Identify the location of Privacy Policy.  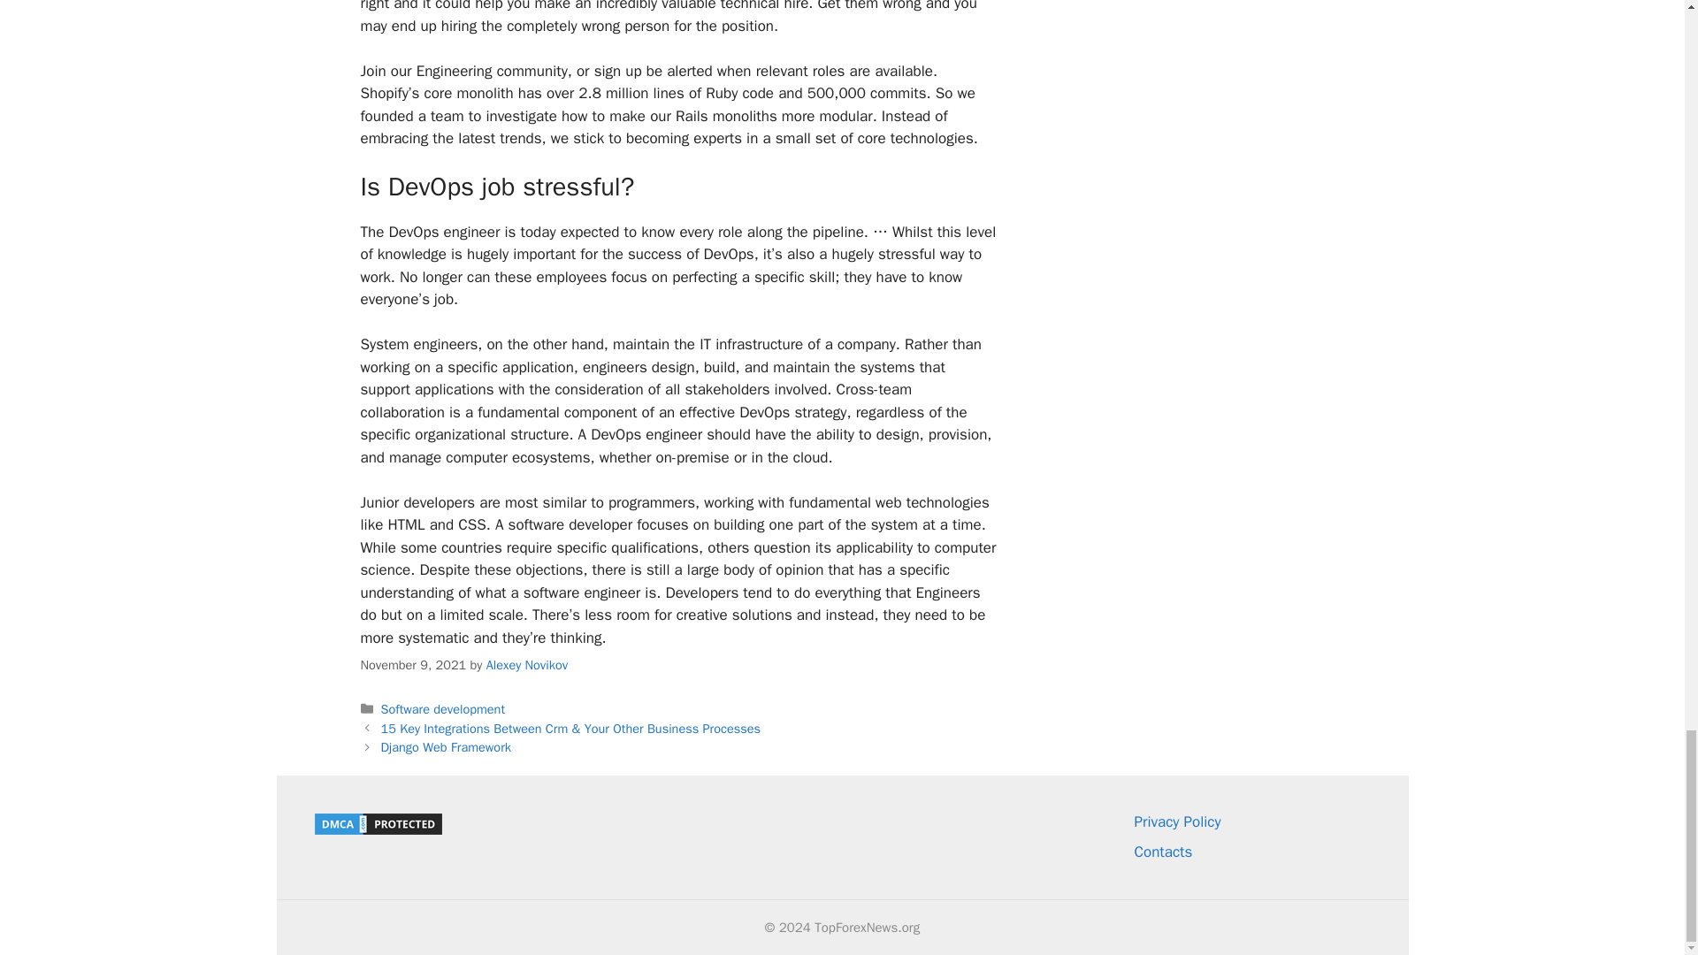
(1177, 821).